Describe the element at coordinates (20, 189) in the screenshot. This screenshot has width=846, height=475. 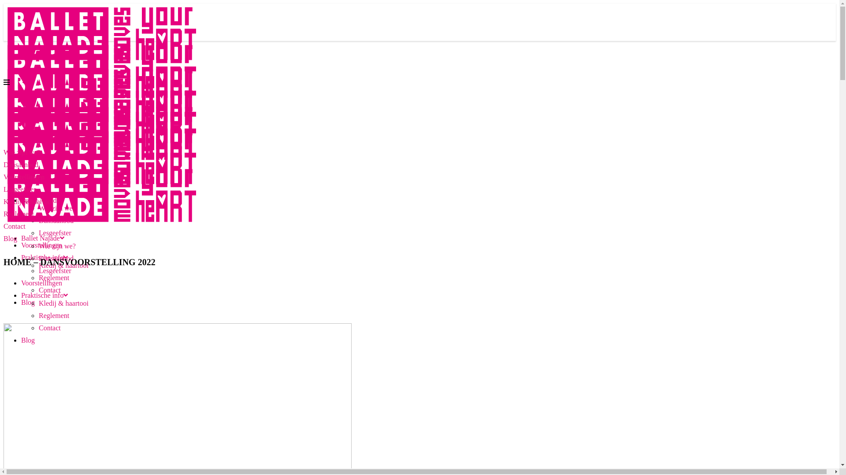
I see `Lesgeefster` at that location.